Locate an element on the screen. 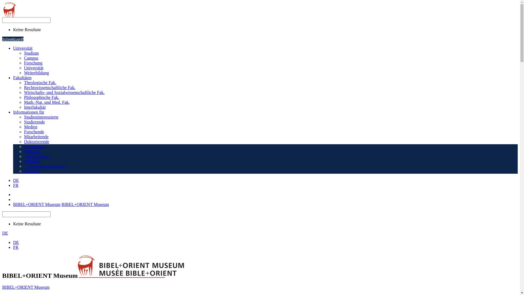 The width and height of the screenshot is (524, 295). DE is located at coordinates (16, 243).